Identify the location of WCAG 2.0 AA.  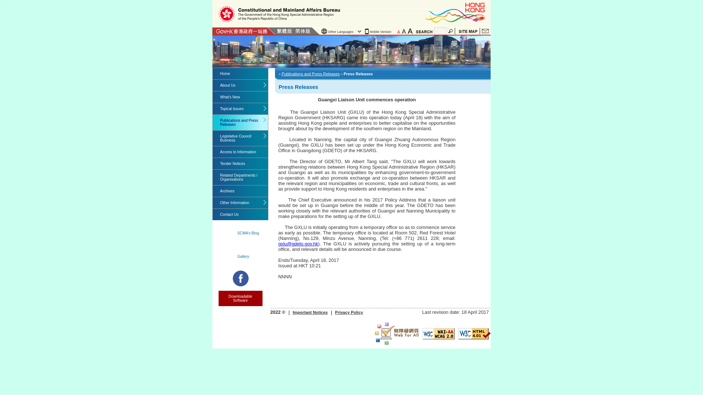
(439, 334).